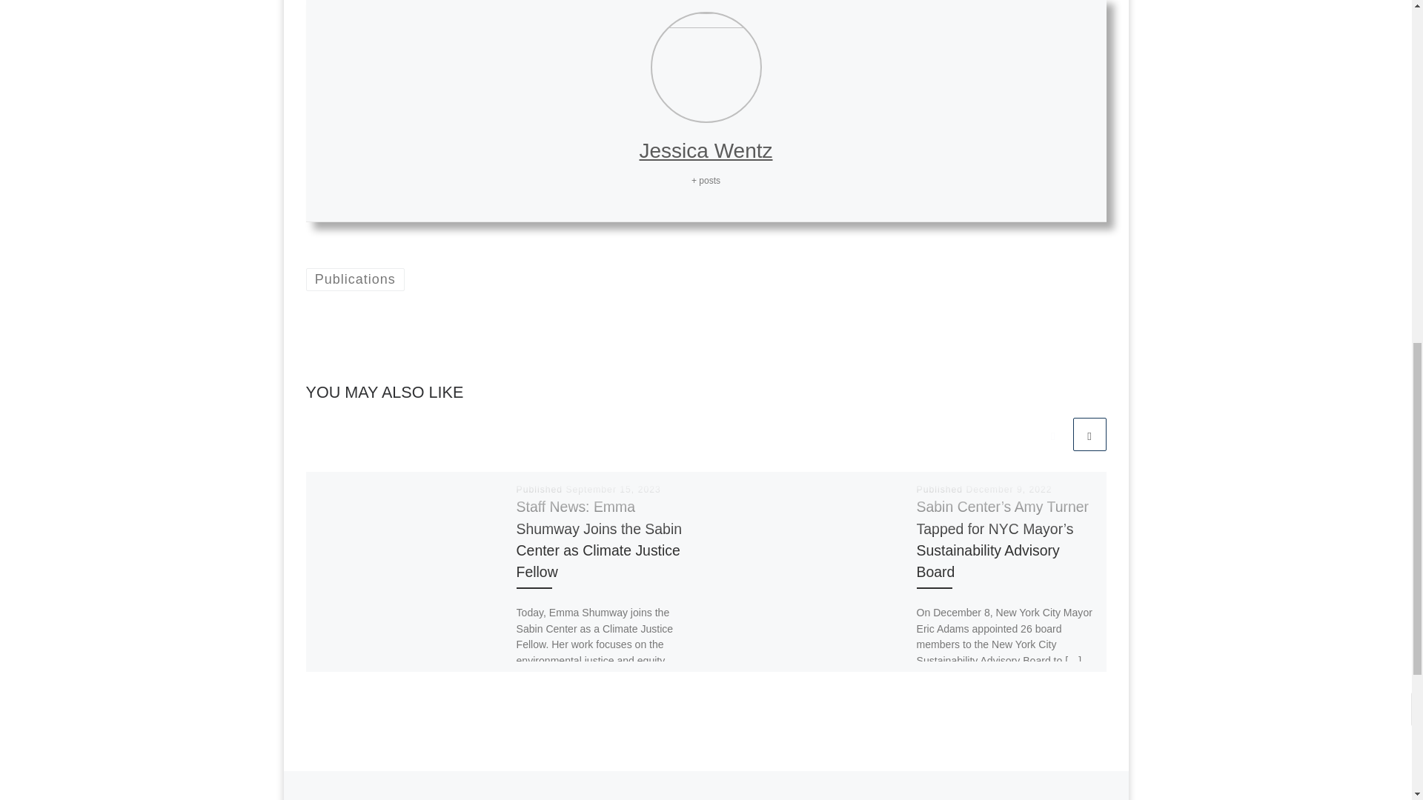 This screenshot has width=1423, height=800. Describe the element at coordinates (1052, 434) in the screenshot. I see `Previous related articles` at that location.